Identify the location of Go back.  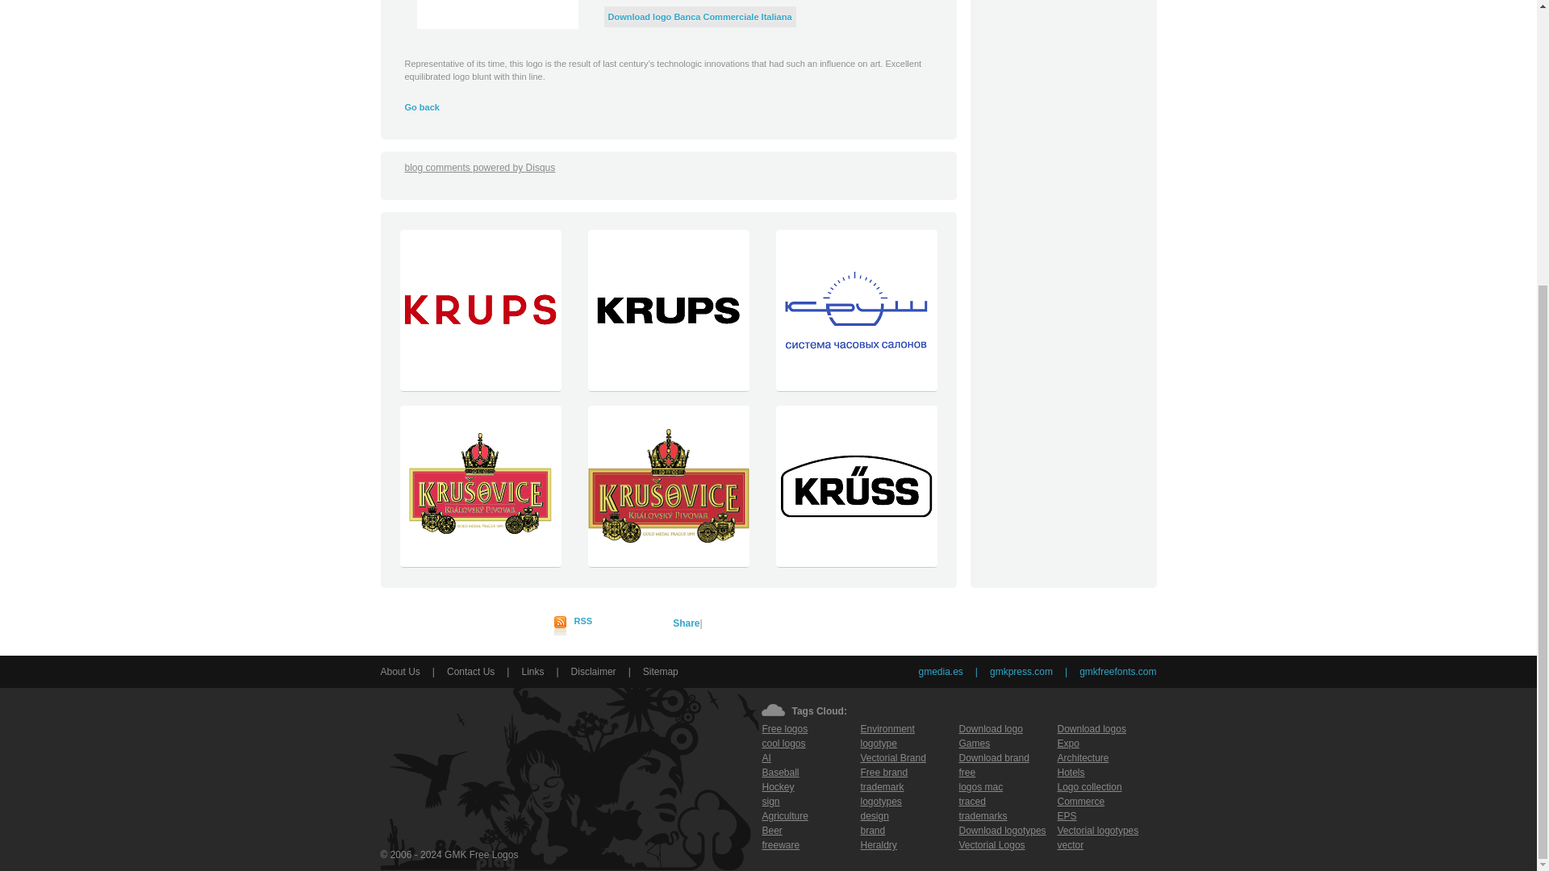
(422, 107).